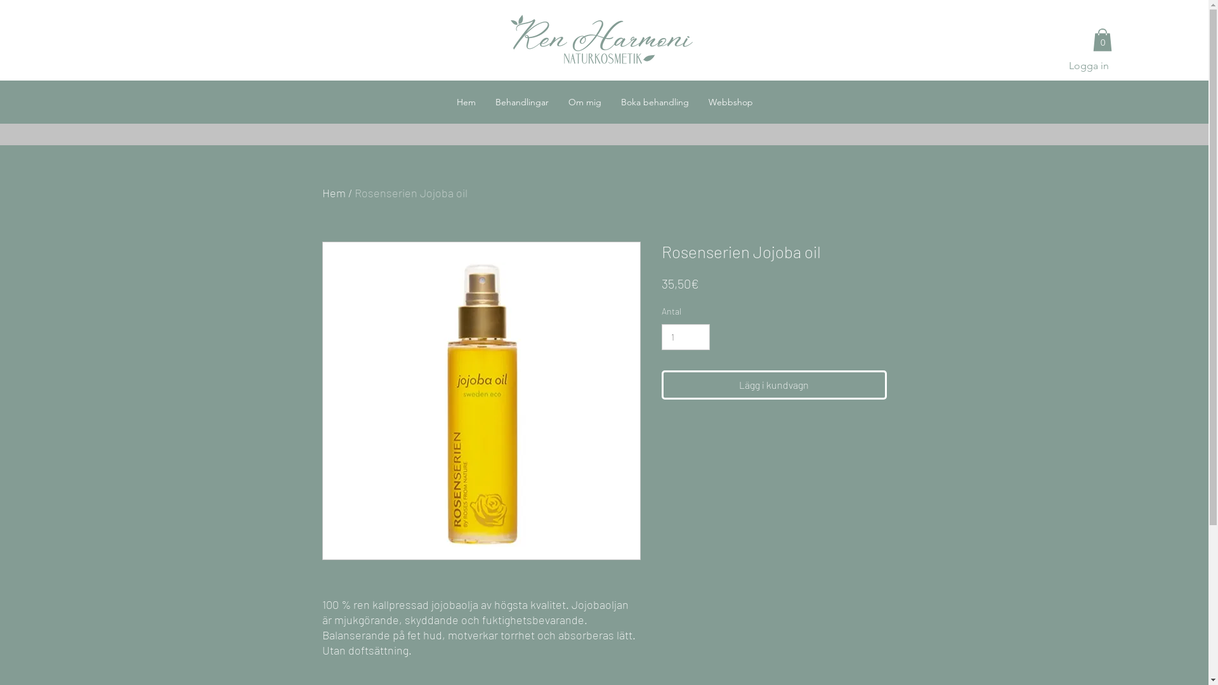 The height and width of the screenshot is (685, 1218). I want to click on Om mig, so click(585, 102).